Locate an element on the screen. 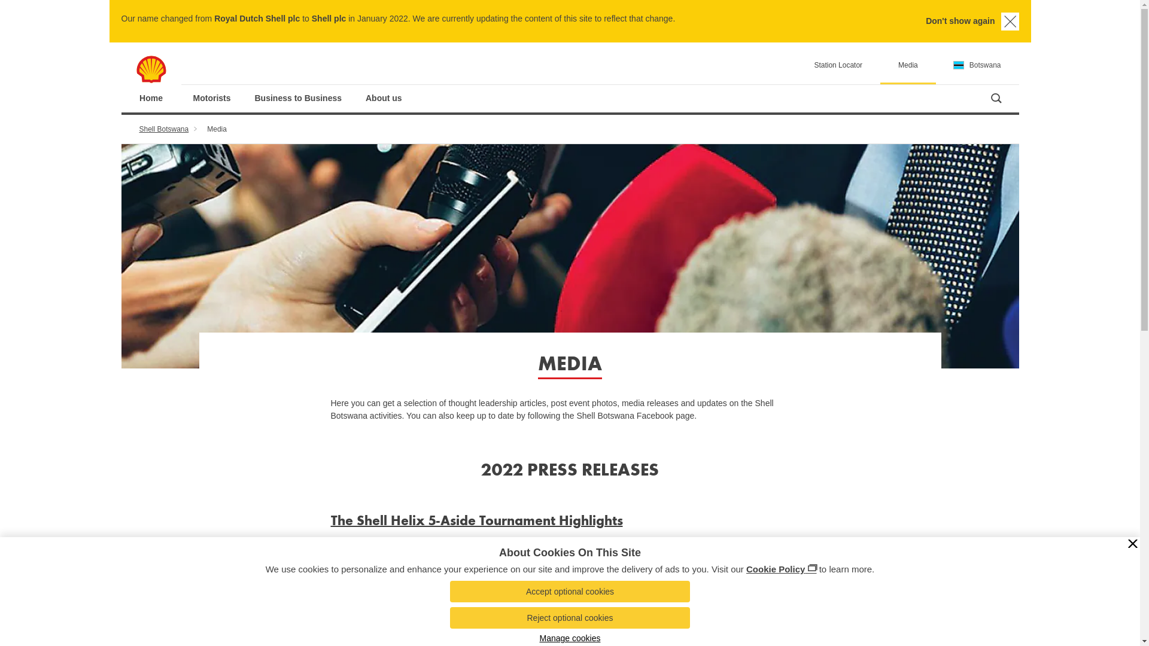  Cookie Policy is located at coordinates (782, 569).